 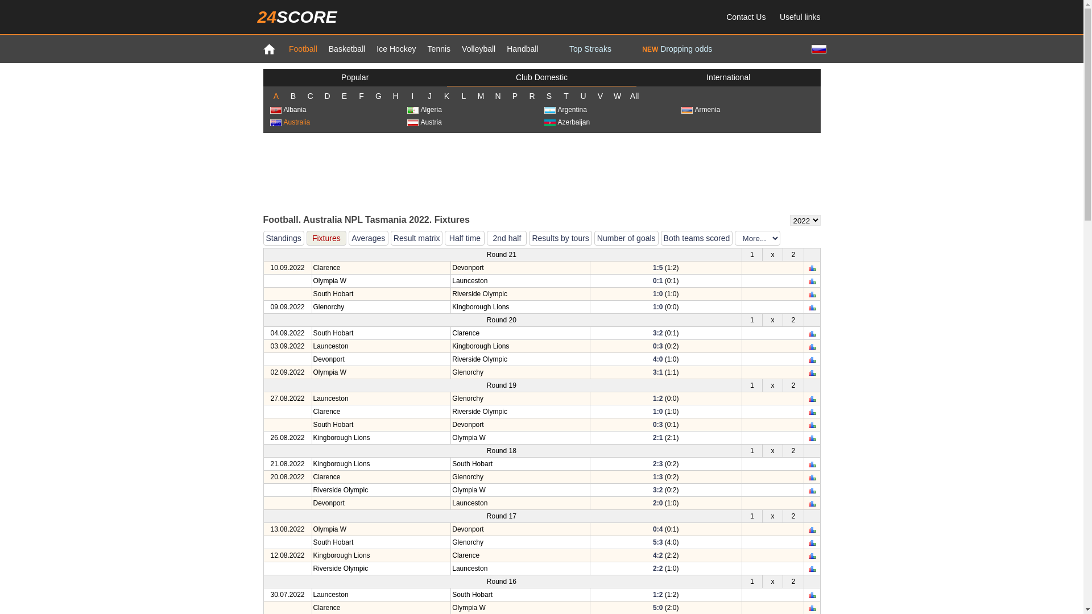 I want to click on K, so click(x=446, y=96).